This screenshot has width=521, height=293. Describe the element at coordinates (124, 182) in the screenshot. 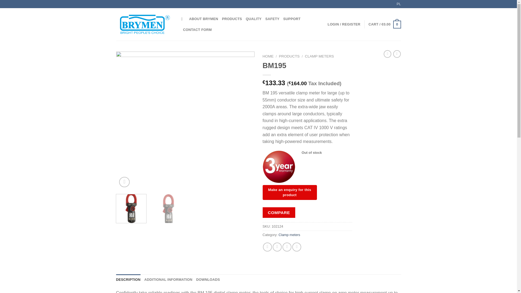

I see `Zoom` at that location.